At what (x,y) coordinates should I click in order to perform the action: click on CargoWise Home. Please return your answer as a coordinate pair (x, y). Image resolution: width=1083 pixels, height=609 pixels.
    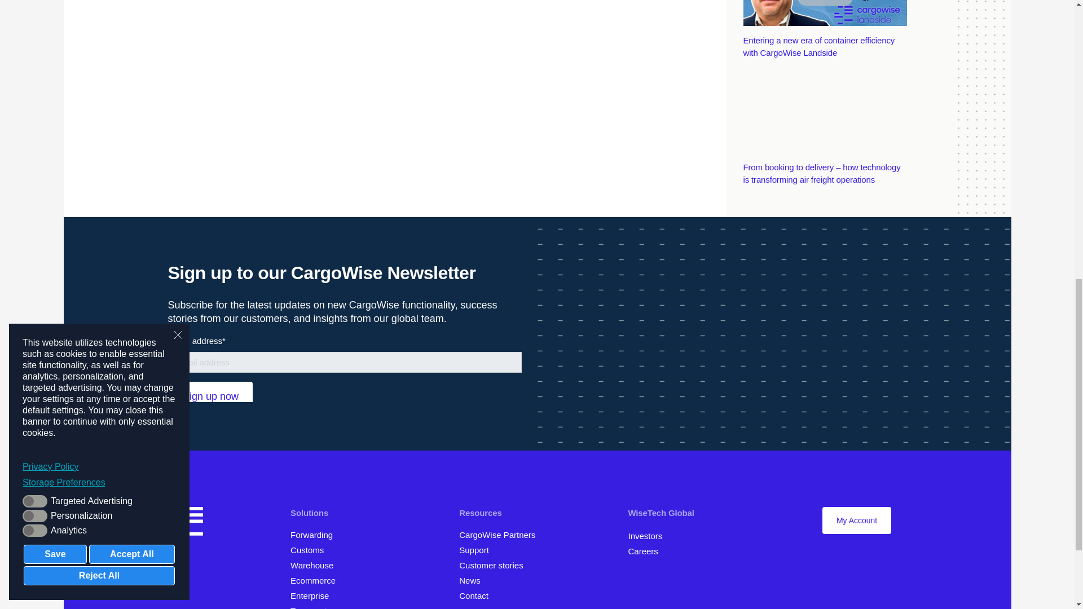
    Looking at the image, I should click on (185, 523).